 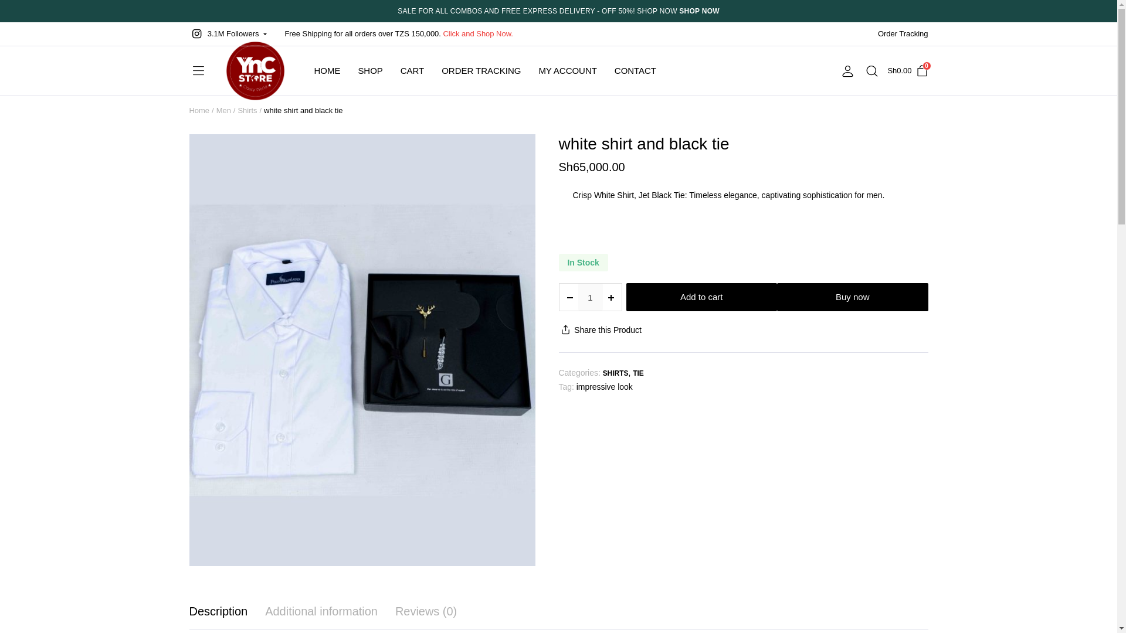 I want to click on ORDER TRACKING, so click(x=481, y=70).